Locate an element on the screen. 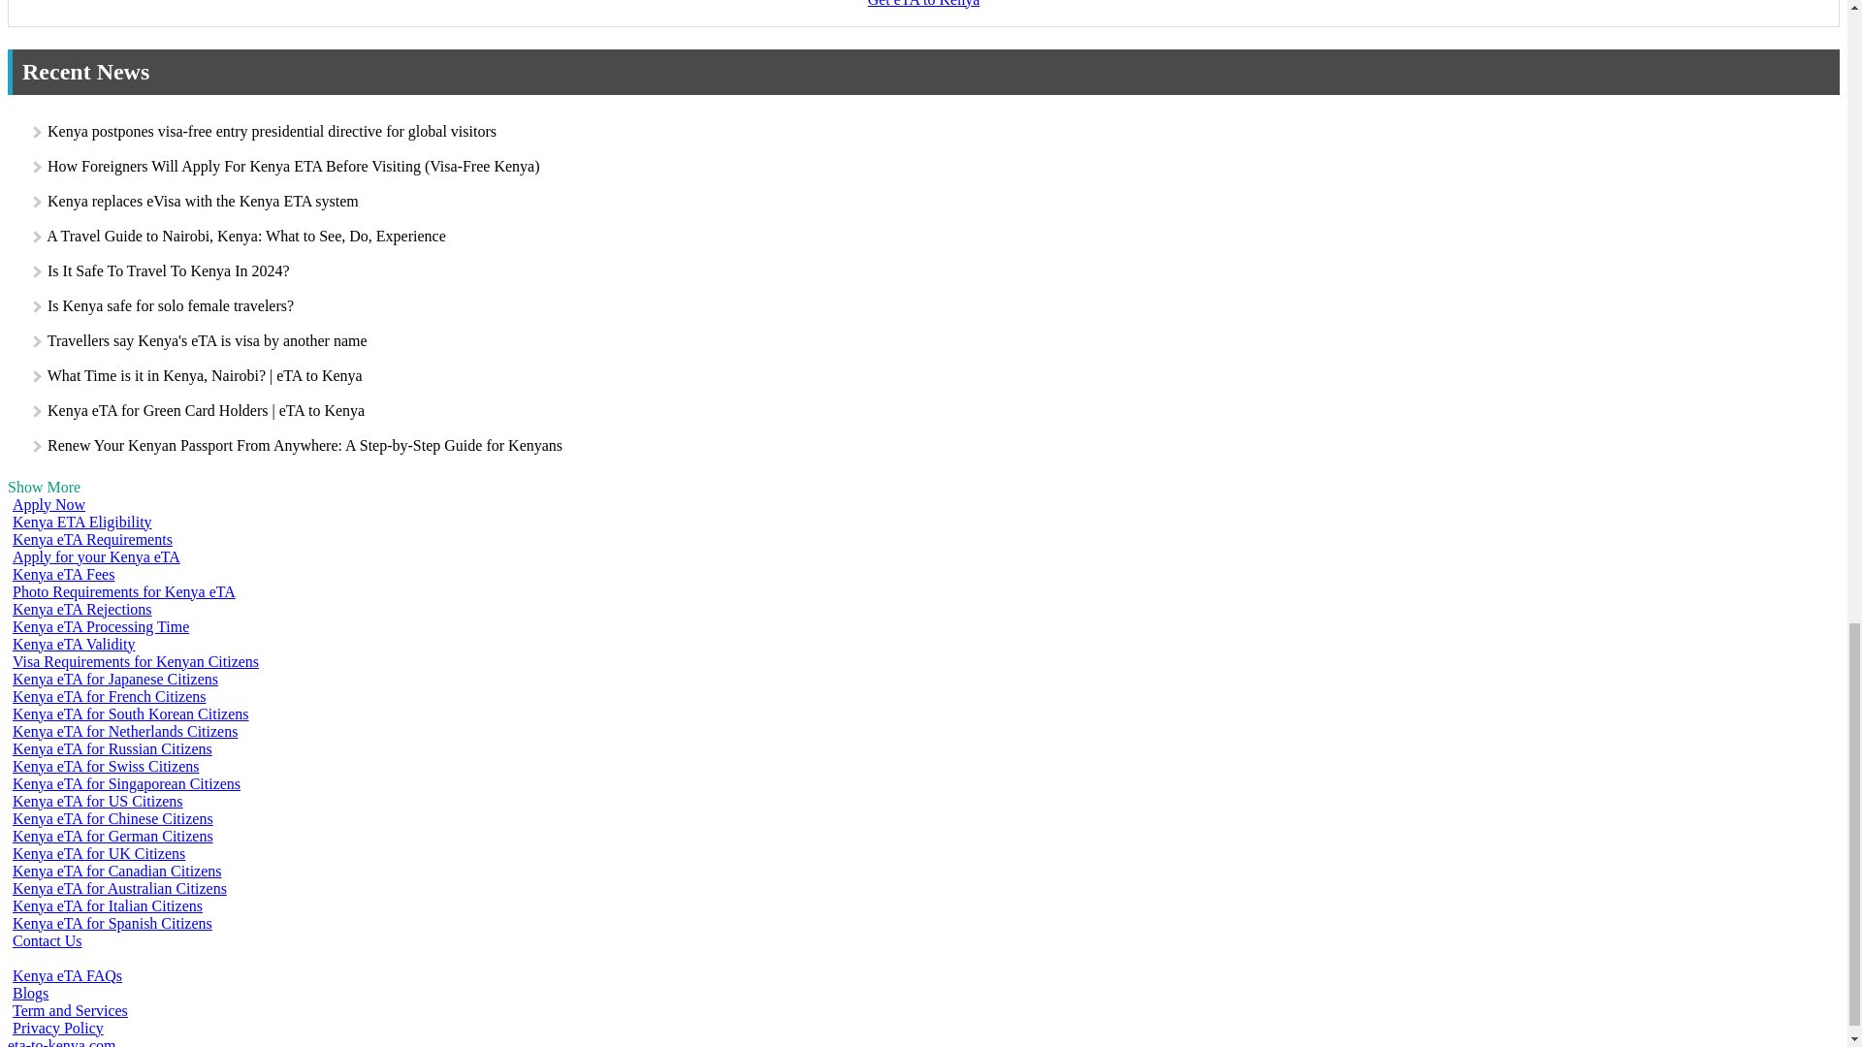 The height and width of the screenshot is (1047, 1862). Kenya eTA Rejections is located at coordinates (80, 609).